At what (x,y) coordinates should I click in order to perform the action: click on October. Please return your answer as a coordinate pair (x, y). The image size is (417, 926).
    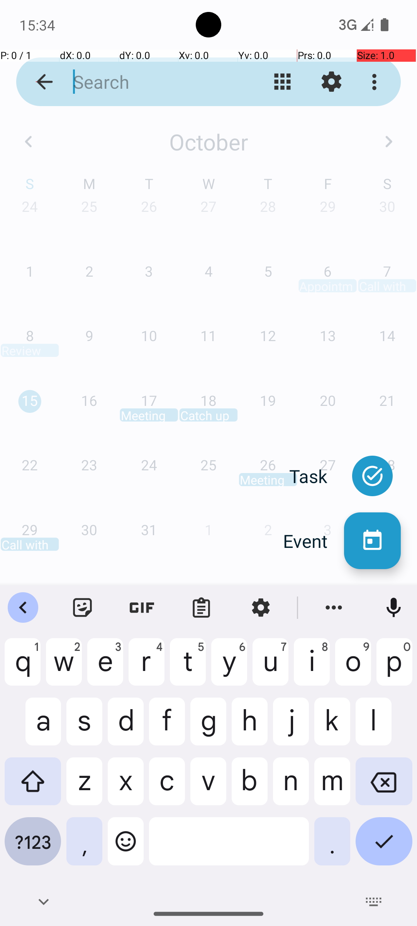
    Looking at the image, I should click on (208, 142).